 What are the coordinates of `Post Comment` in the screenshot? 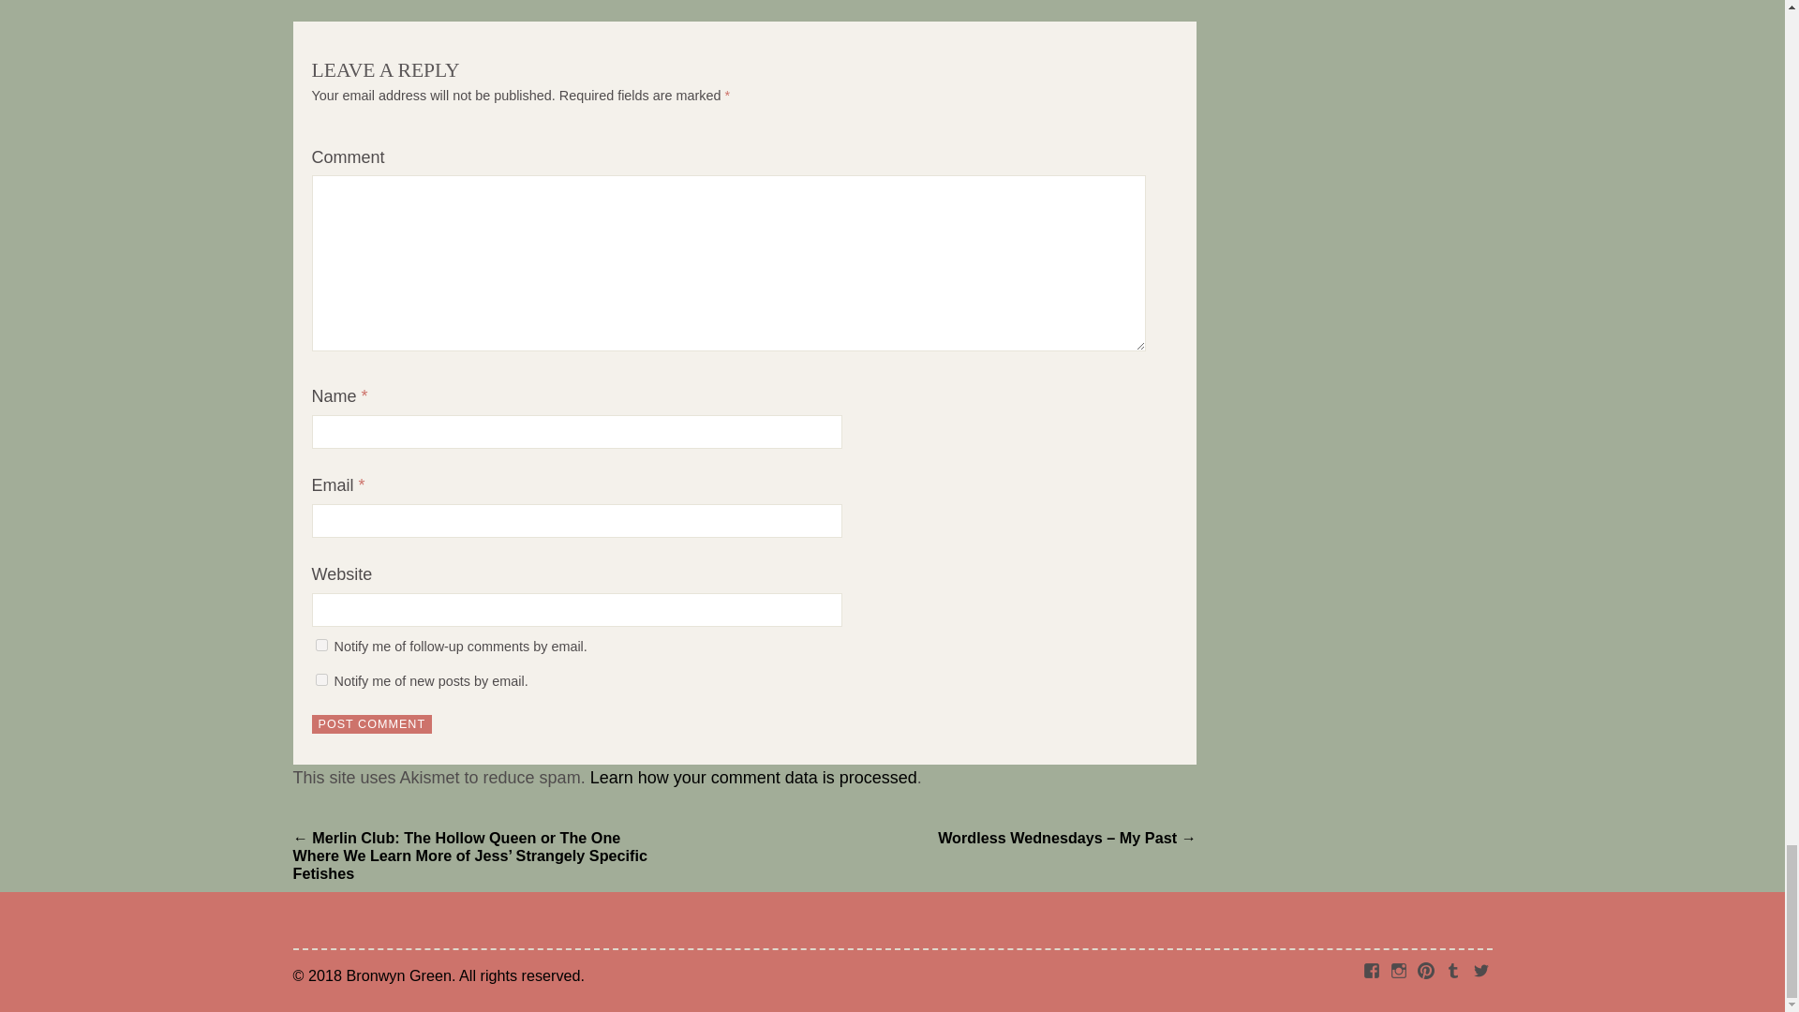 It's located at (371, 723).